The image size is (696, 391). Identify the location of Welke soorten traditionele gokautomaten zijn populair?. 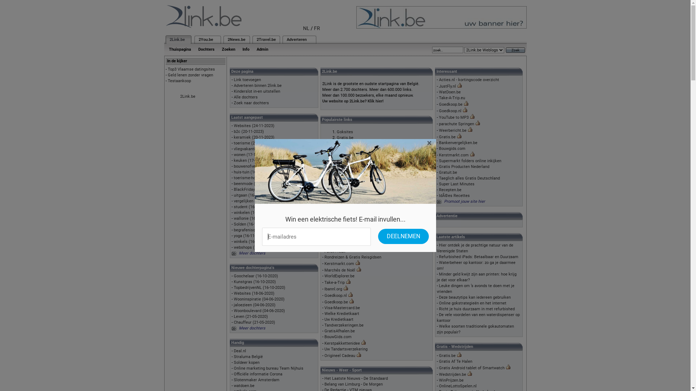
(476, 329).